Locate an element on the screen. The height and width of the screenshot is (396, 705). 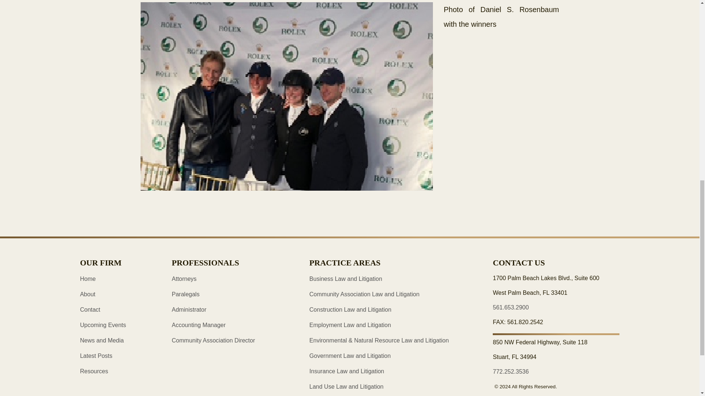
Community Association Law and Litigation is located at coordinates (364, 294).